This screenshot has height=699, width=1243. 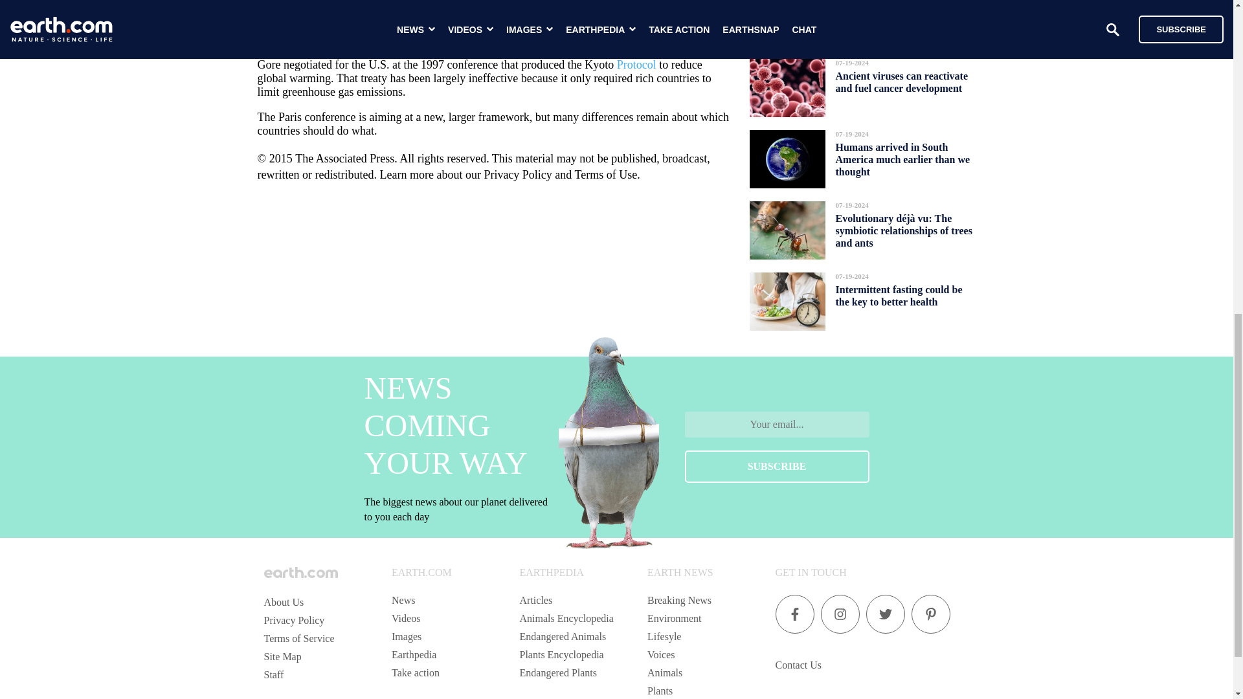 What do you see at coordinates (636, 65) in the screenshot?
I see `Protocol` at bounding box center [636, 65].